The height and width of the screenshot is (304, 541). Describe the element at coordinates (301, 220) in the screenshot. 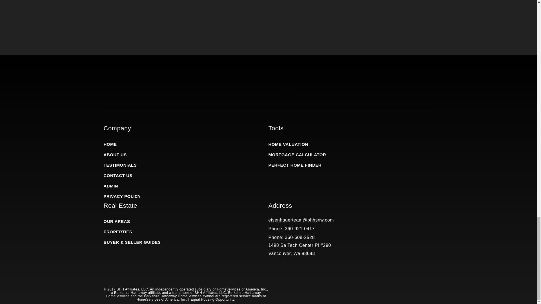

I see `Email` at that location.